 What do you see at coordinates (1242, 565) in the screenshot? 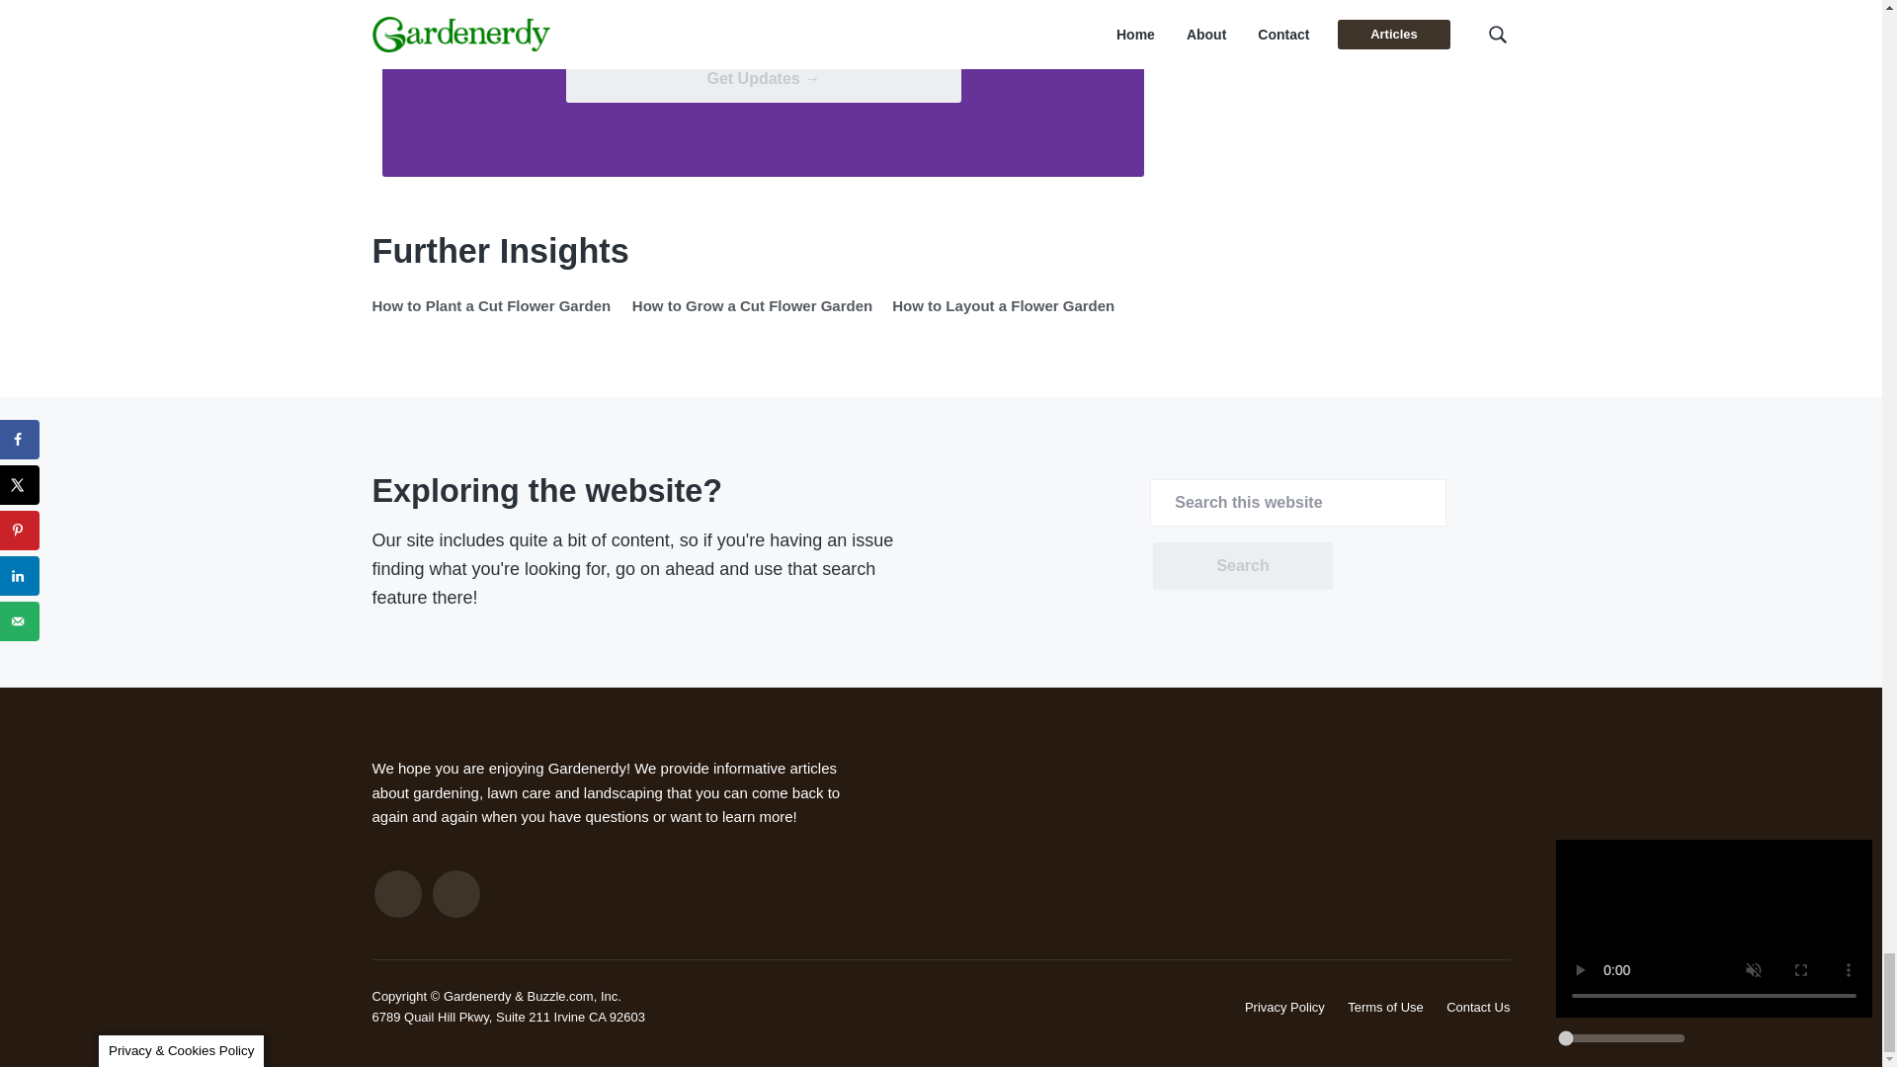
I see `Search` at bounding box center [1242, 565].